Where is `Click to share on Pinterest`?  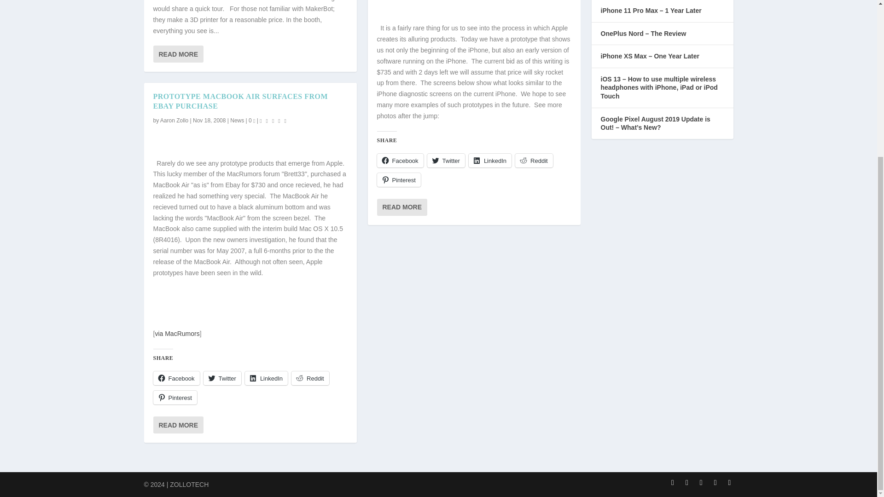
Click to share on Pinterest is located at coordinates (174, 398).